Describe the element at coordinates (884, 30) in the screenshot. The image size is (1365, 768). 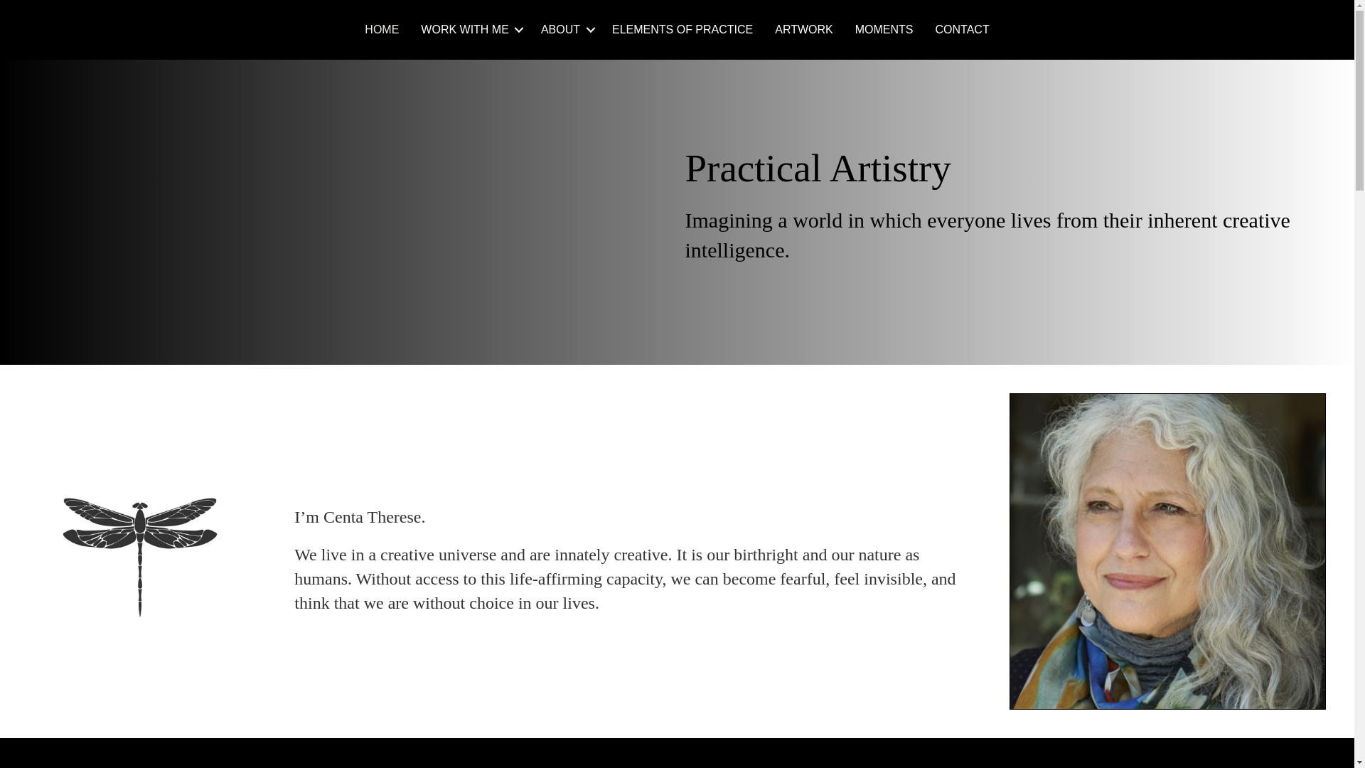
I see `MOMENTS` at that location.